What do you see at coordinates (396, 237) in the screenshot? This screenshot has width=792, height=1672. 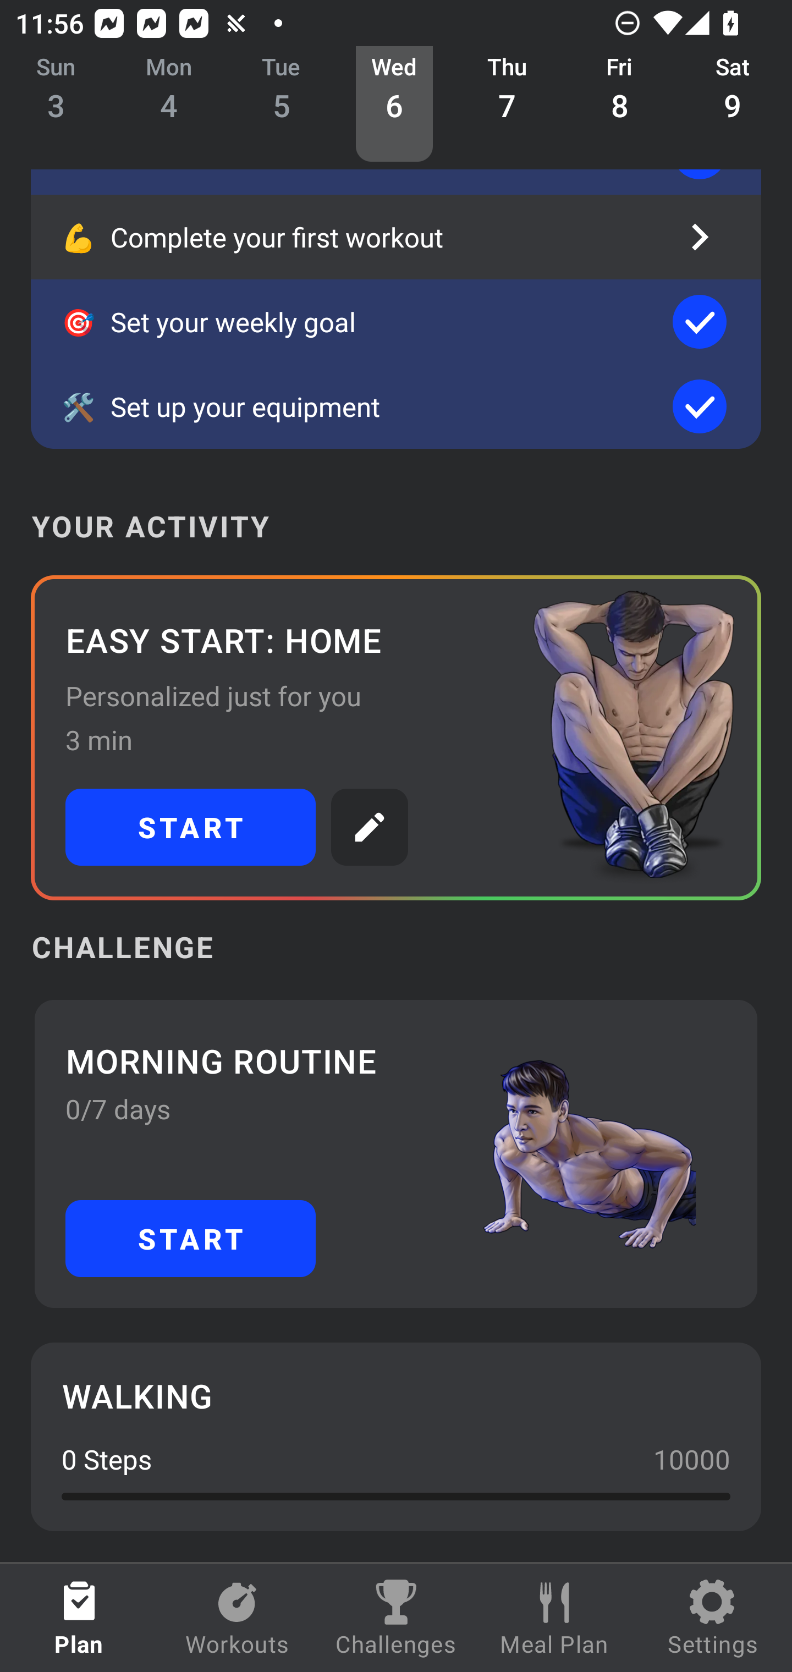 I see `💪 Complete your first workout` at bounding box center [396, 237].